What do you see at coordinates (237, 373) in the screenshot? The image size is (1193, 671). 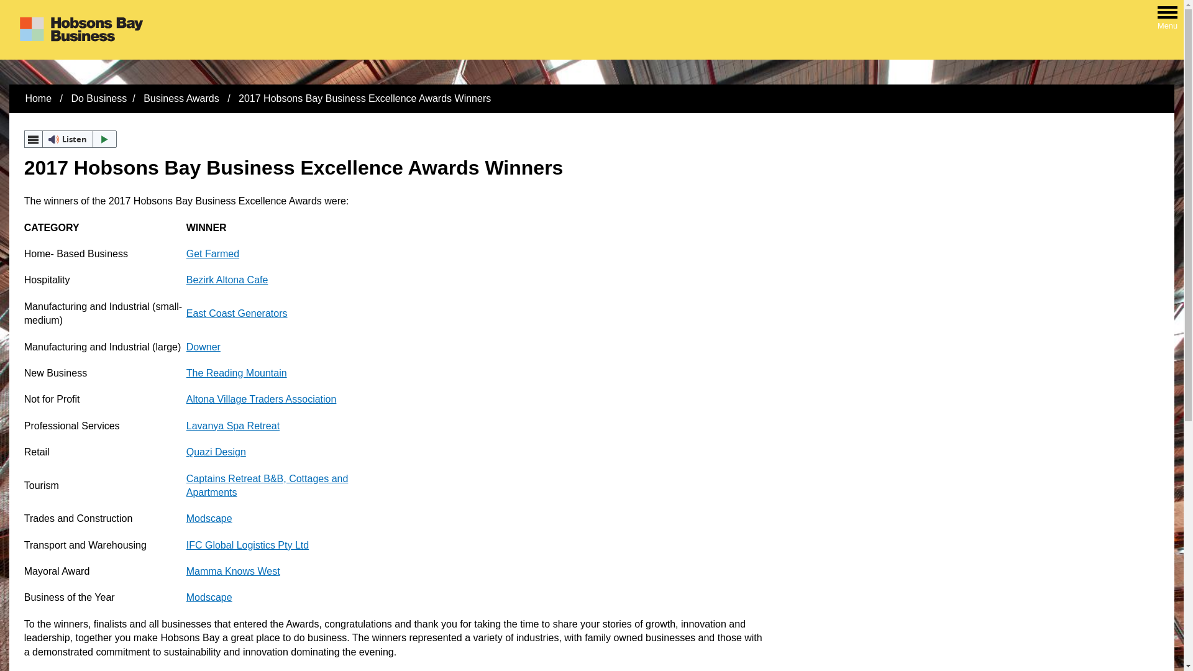 I see `The Reading Mountain` at bounding box center [237, 373].